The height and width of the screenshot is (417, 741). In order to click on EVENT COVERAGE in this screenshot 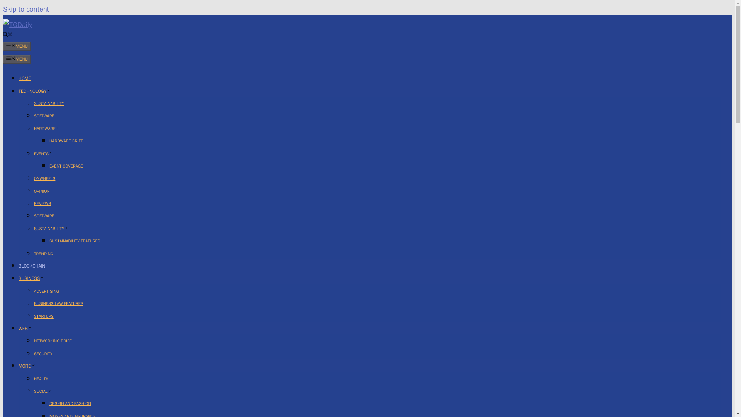, I will do `click(66, 166)`.